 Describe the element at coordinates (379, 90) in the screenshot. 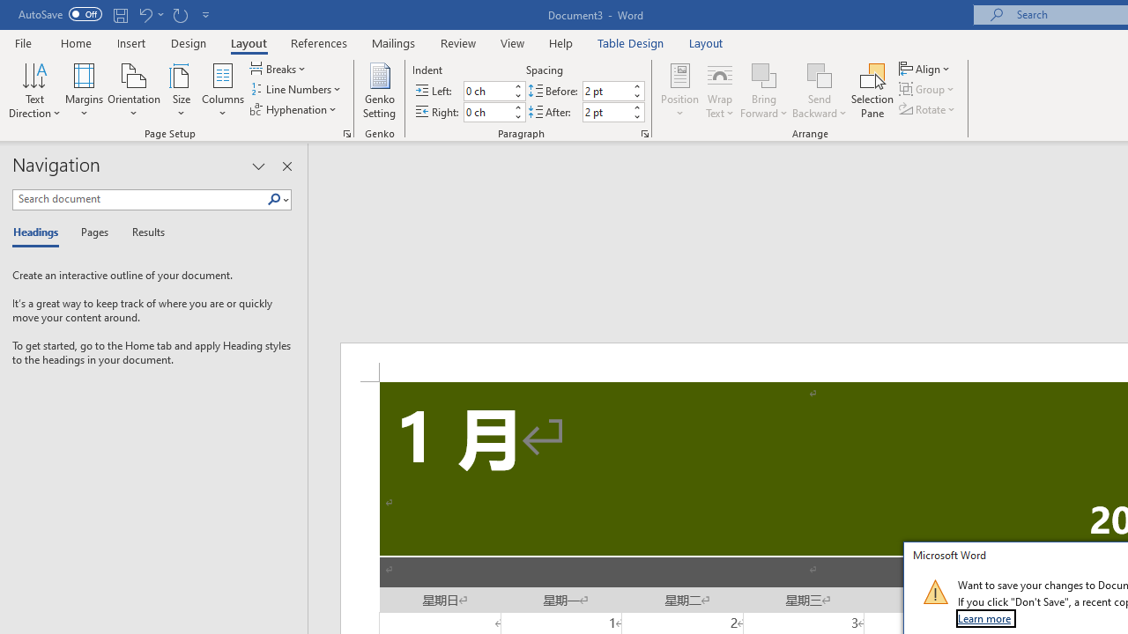

I see `Genko Setting...` at that location.